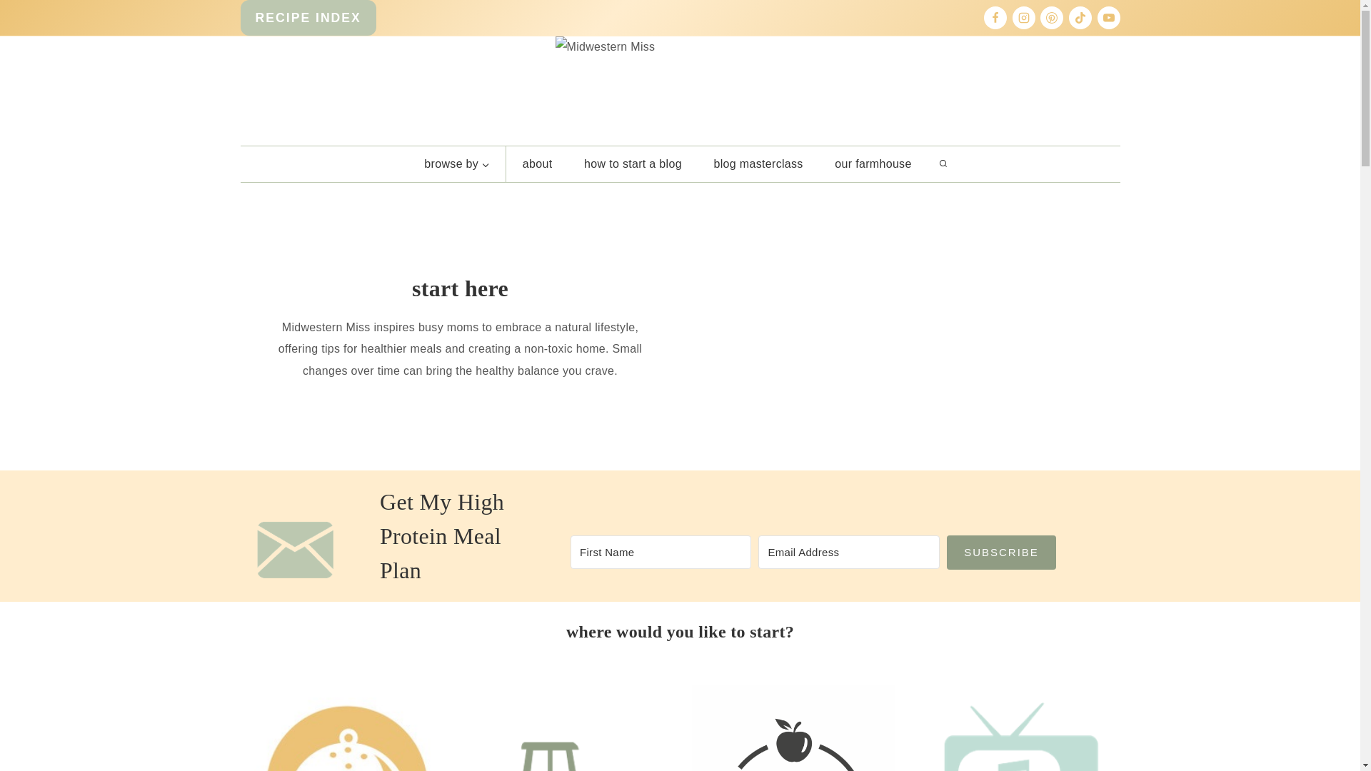 The image size is (1371, 771). Describe the element at coordinates (758, 164) in the screenshot. I see `blog masterclass` at that location.